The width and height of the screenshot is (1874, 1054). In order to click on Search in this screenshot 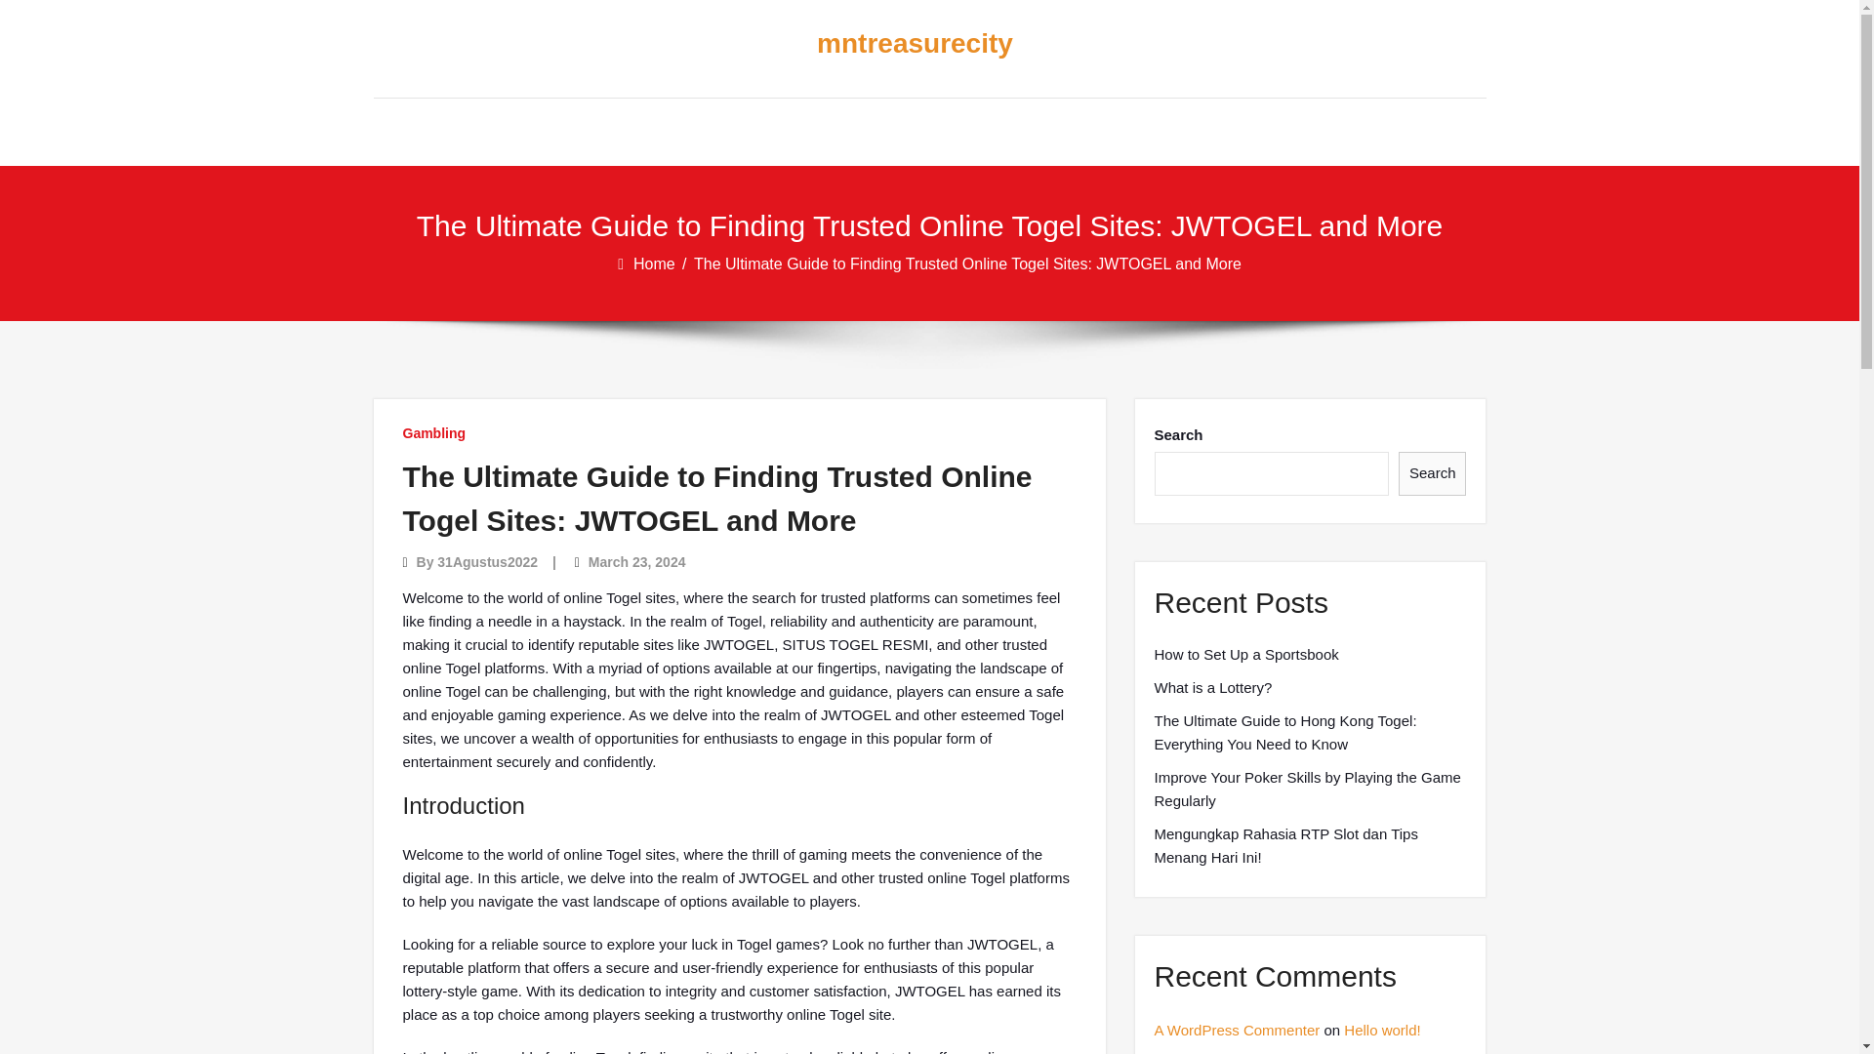, I will do `click(1433, 473)`.